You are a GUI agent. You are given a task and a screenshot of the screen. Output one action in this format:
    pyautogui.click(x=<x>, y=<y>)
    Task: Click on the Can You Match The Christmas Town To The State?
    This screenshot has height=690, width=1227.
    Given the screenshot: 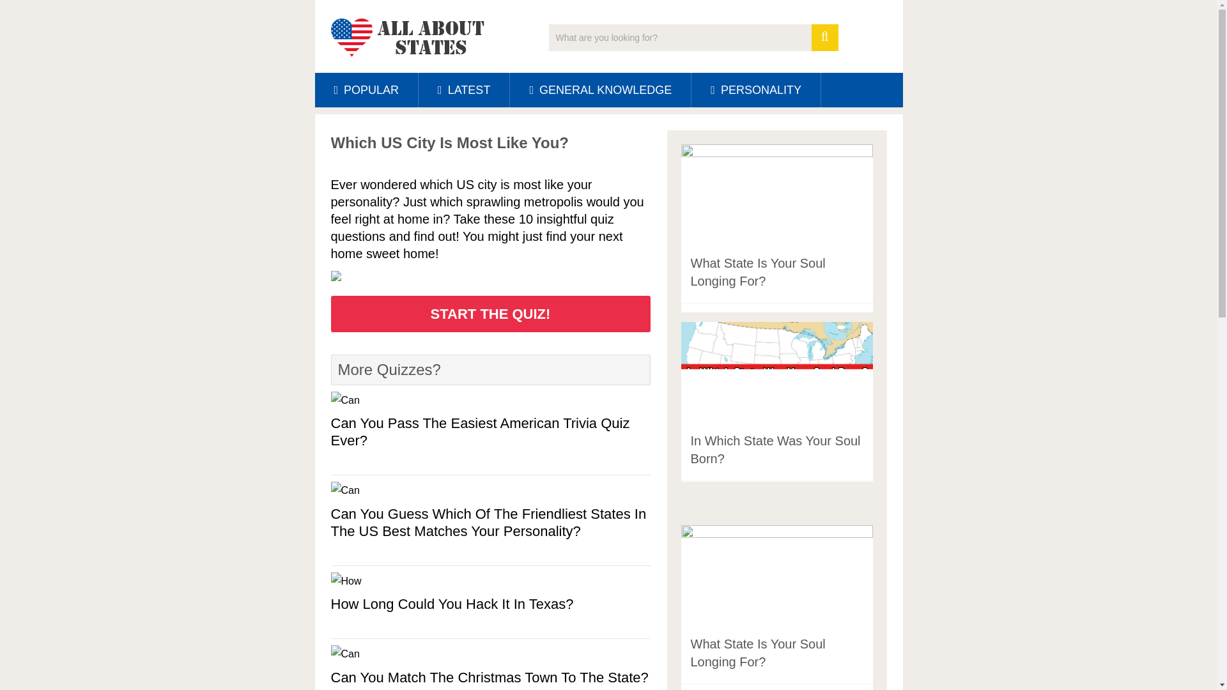 What is the action you would take?
    pyautogui.click(x=491, y=677)
    